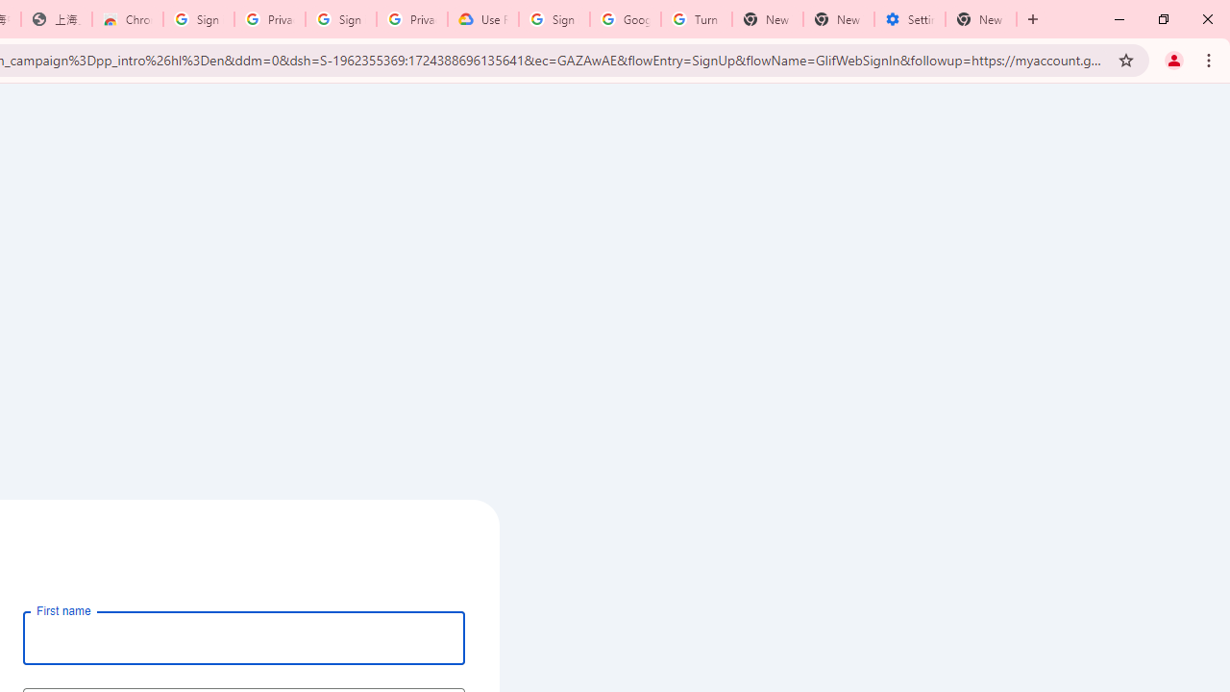 Image resolution: width=1230 pixels, height=692 pixels. Describe the element at coordinates (696, 19) in the screenshot. I see `Turn cookies on or off - Computer - Google Account Help` at that location.